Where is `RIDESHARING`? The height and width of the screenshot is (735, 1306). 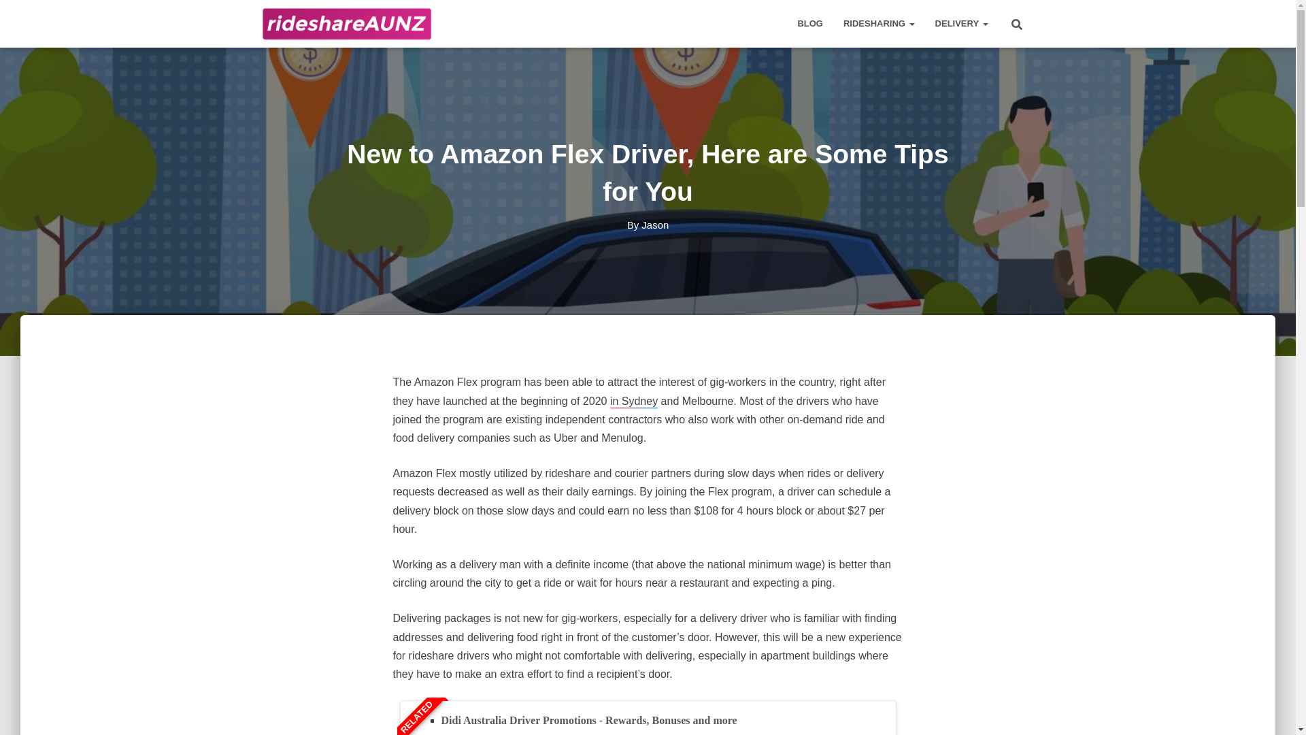
RIDESHARING is located at coordinates (879, 23).